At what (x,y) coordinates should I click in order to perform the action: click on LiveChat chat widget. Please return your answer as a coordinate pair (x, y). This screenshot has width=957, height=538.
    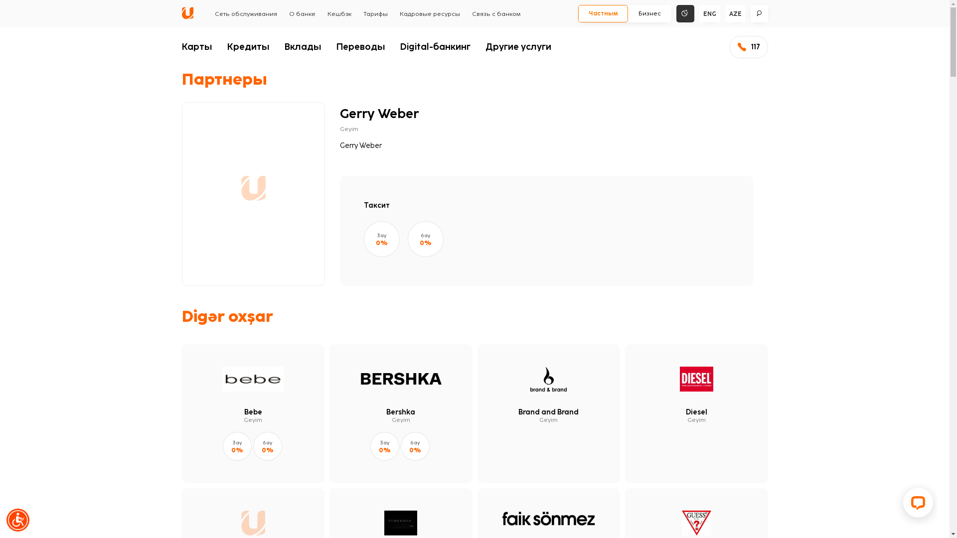
    Looking at the image, I should click on (916, 505).